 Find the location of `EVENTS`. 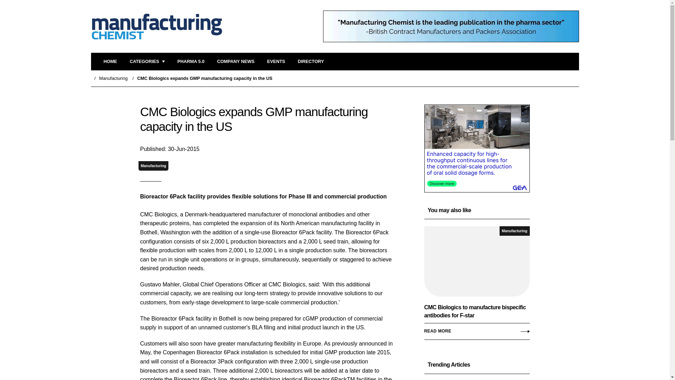

EVENTS is located at coordinates (276, 62).